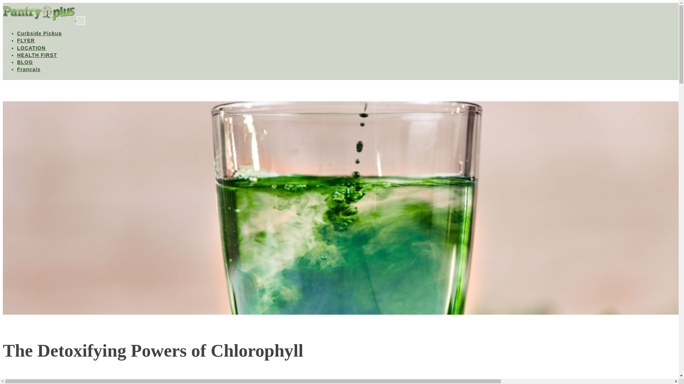 This screenshot has width=684, height=384. I want to click on HEALTH FIRST, so click(37, 55).